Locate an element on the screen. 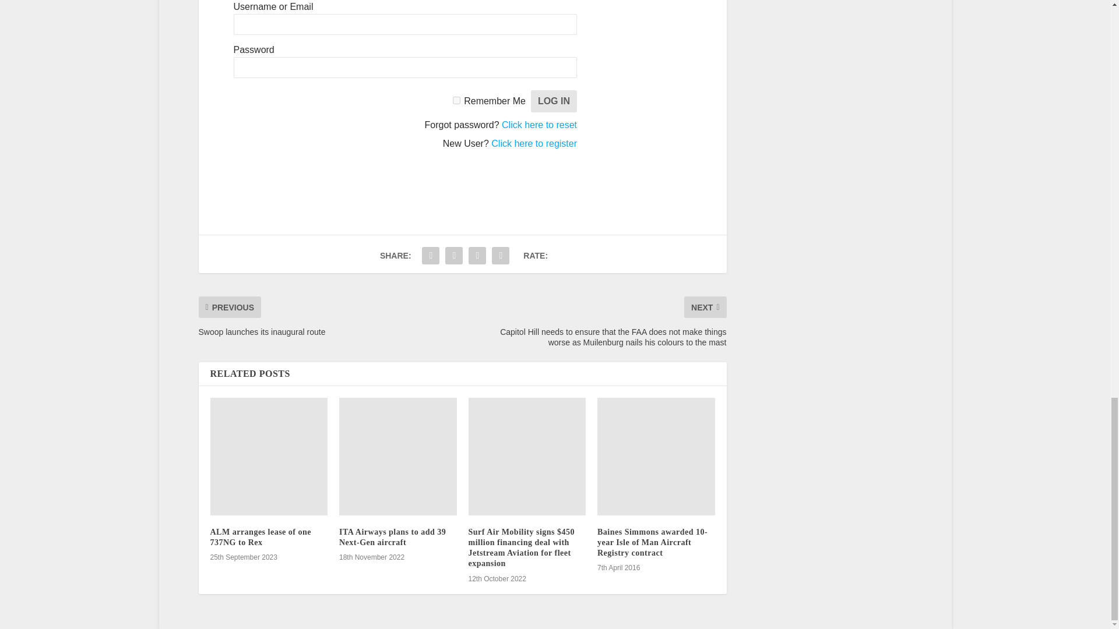 Image resolution: width=1119 pixels, height=629 pixels. Share "Airbus reports Q1 performance" via Print is located at coordinates (501, 256).